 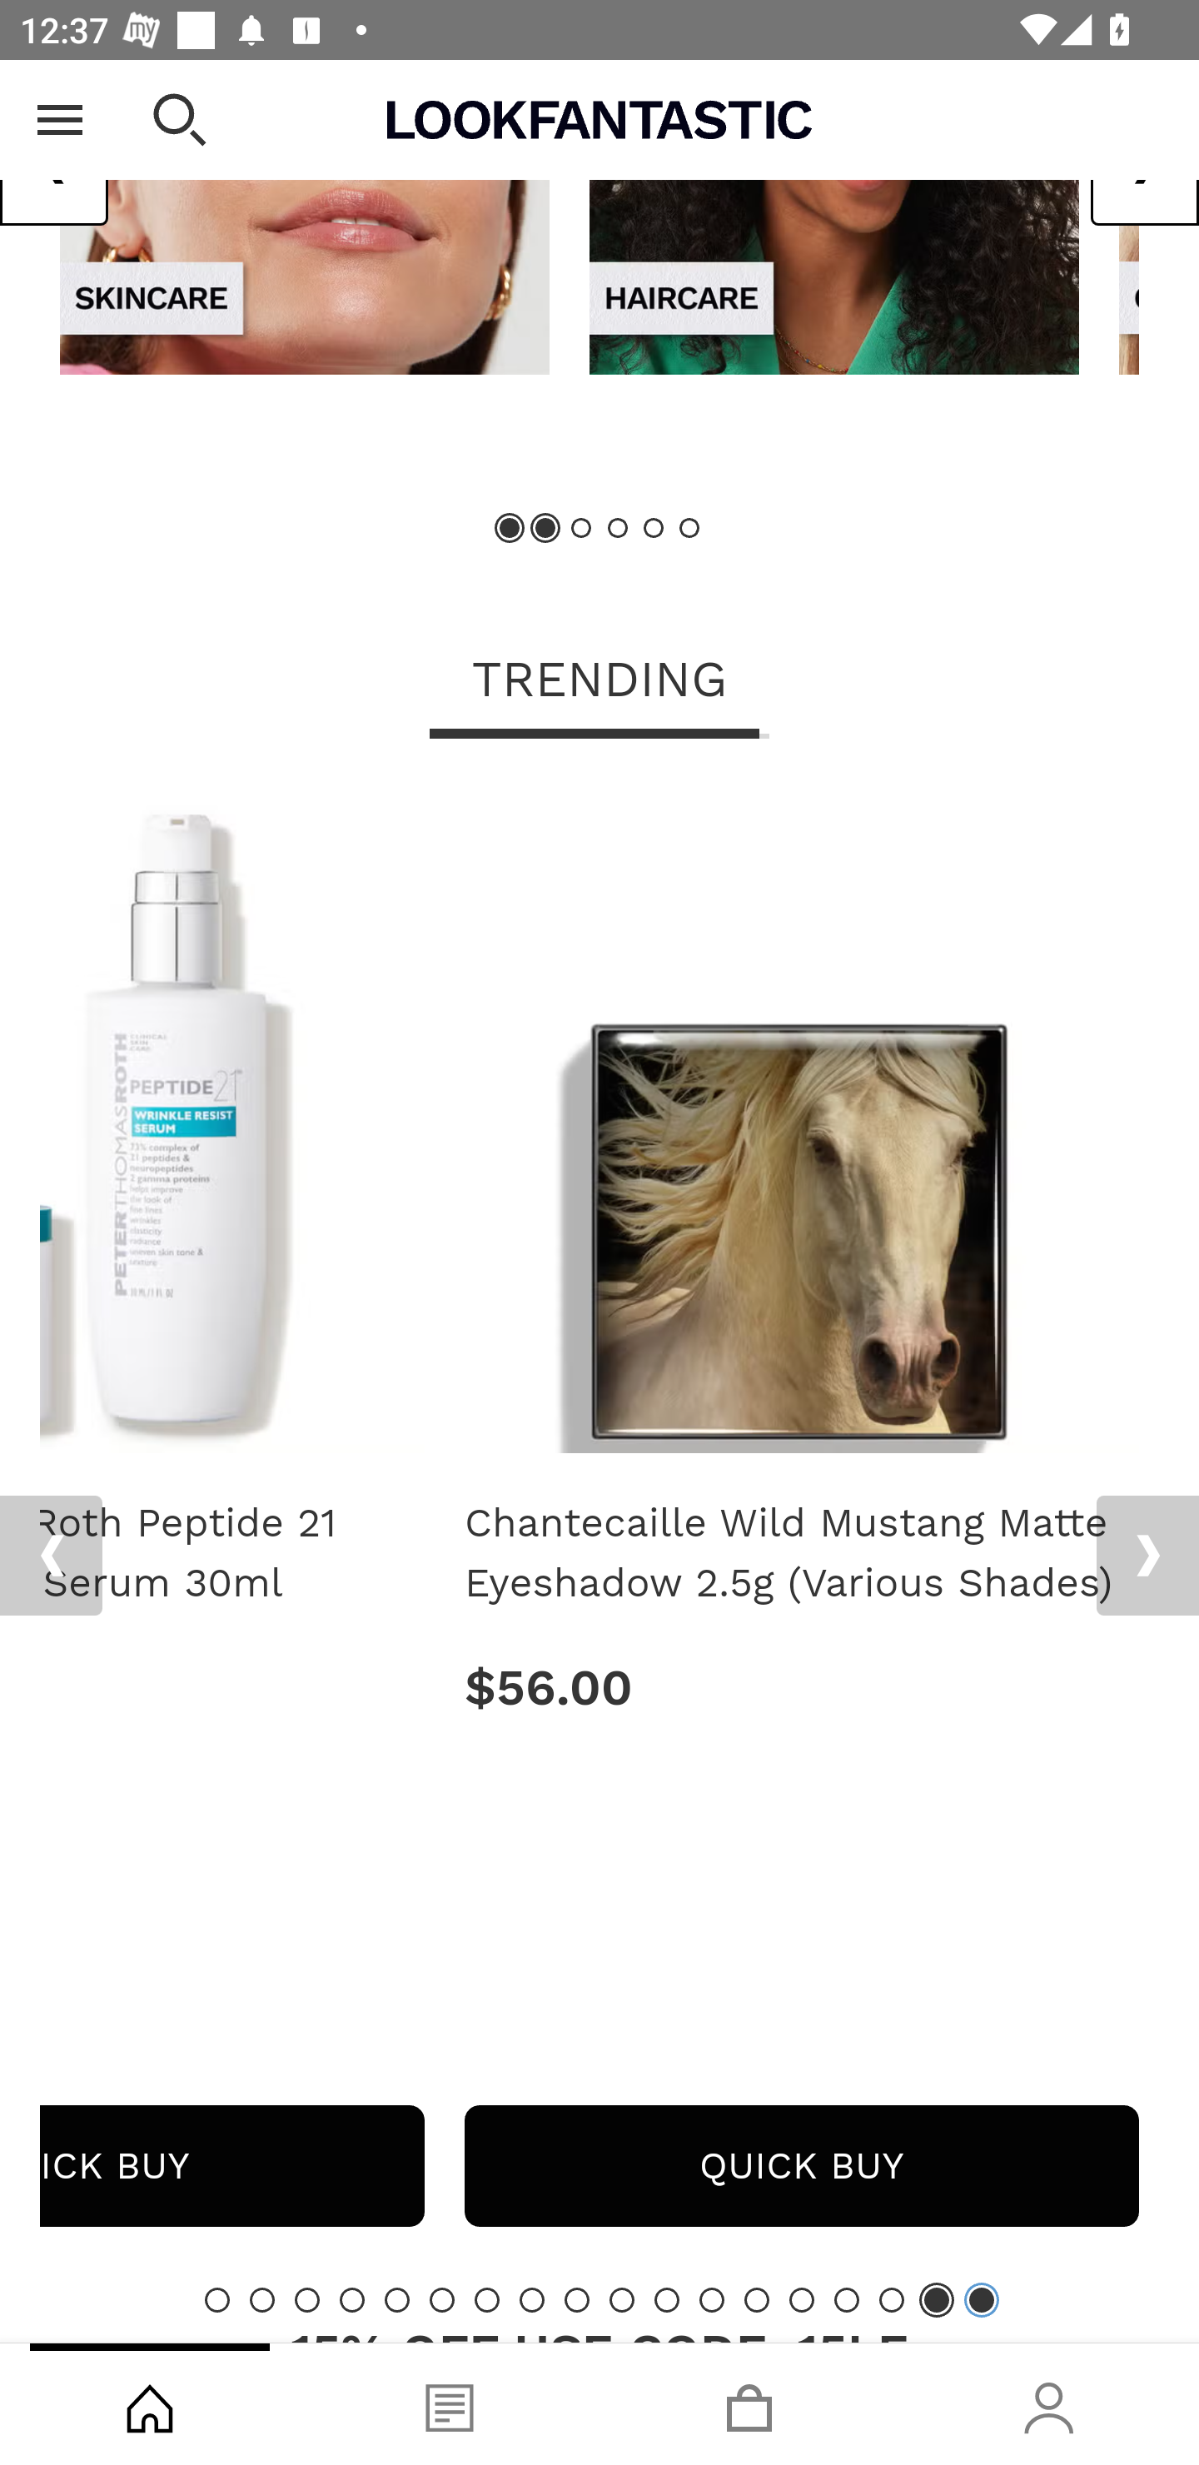 What do you see at coordinates (487, 2299) in the screenshot?
I see `Slide 7` at bounding box center [487, 2299].